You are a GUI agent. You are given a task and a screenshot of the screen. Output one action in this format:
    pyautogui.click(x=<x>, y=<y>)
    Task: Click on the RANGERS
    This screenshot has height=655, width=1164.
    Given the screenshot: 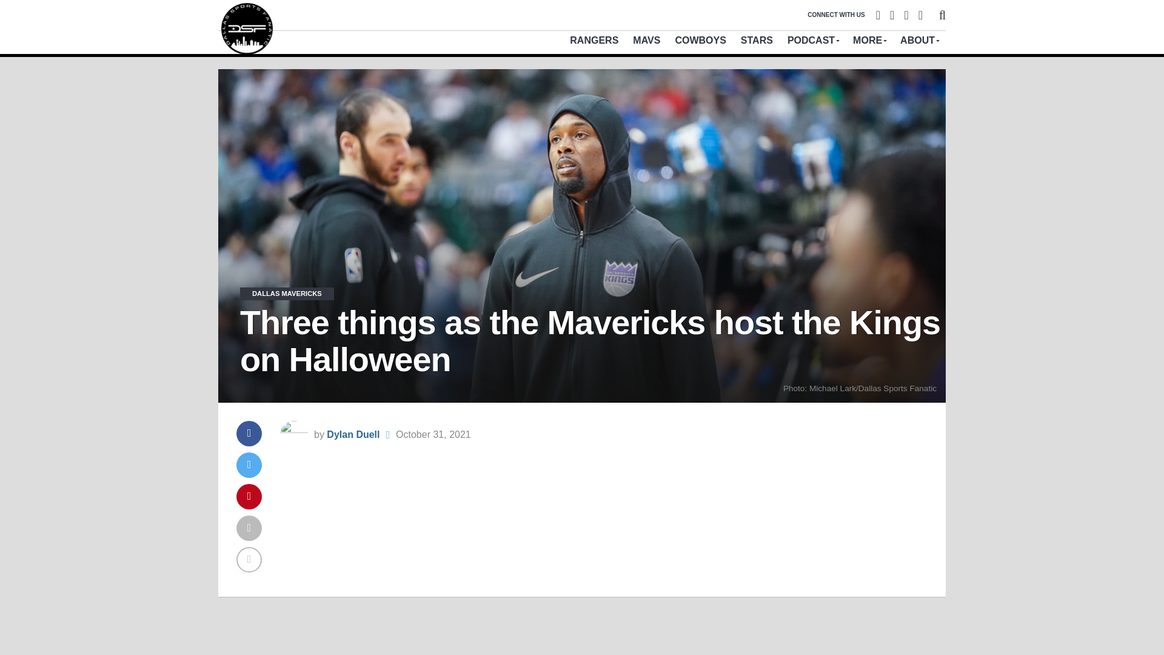 What is the action you would take?
    pyautogui.click(x=594, y=40)
    